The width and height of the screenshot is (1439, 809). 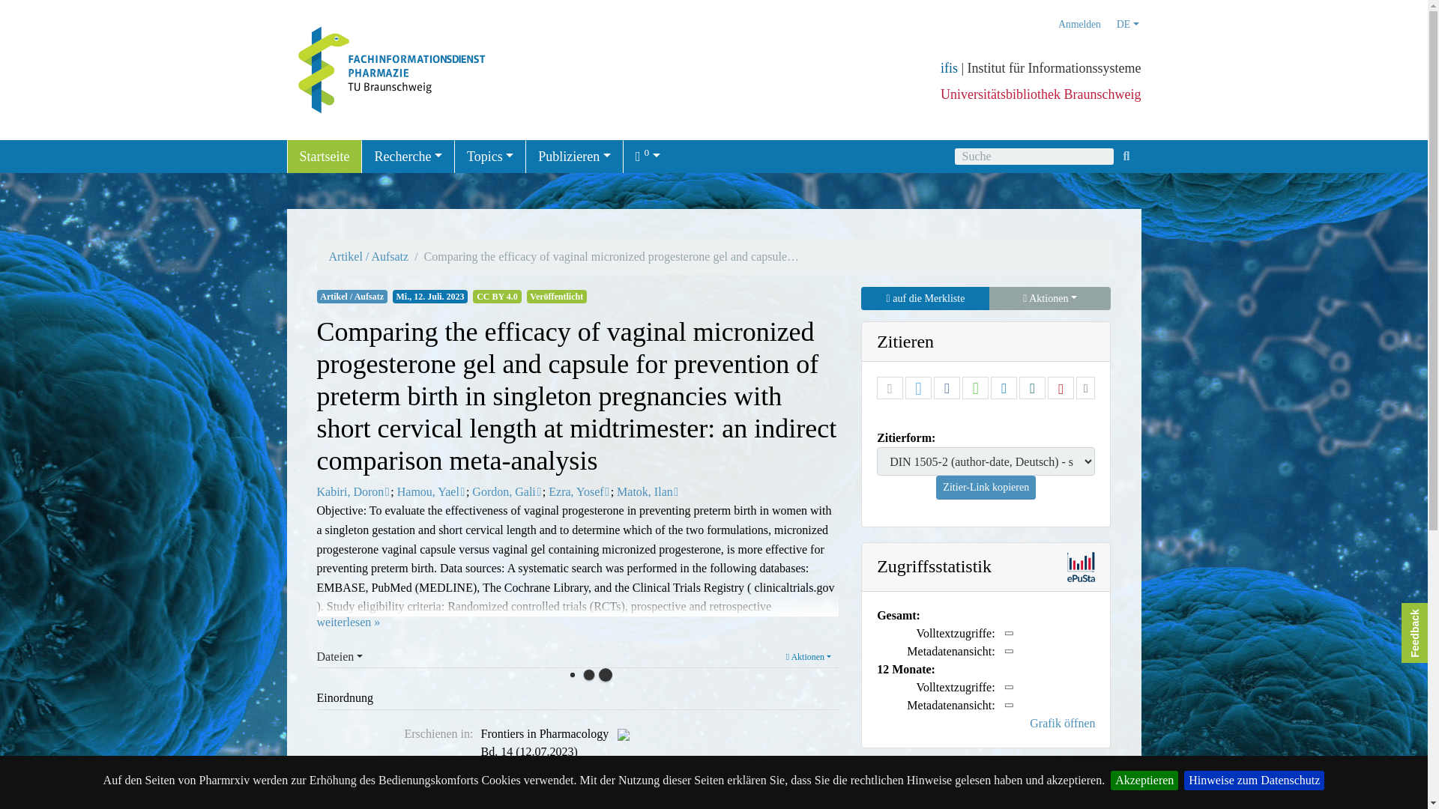 What do you see at coordinates (408, 156) in the screenshot?
I see `Recherche` at bounding box center [408, 156].